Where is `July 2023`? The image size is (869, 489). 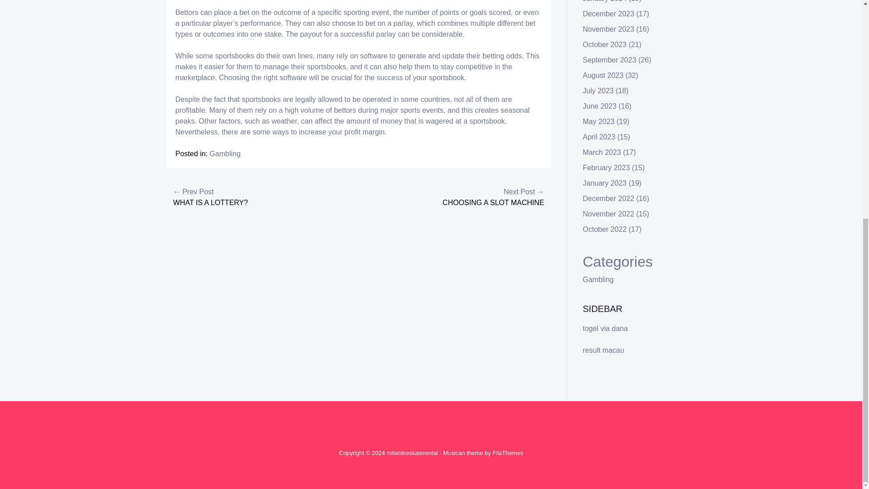 July 2023 is located at coordinates (598, 91).